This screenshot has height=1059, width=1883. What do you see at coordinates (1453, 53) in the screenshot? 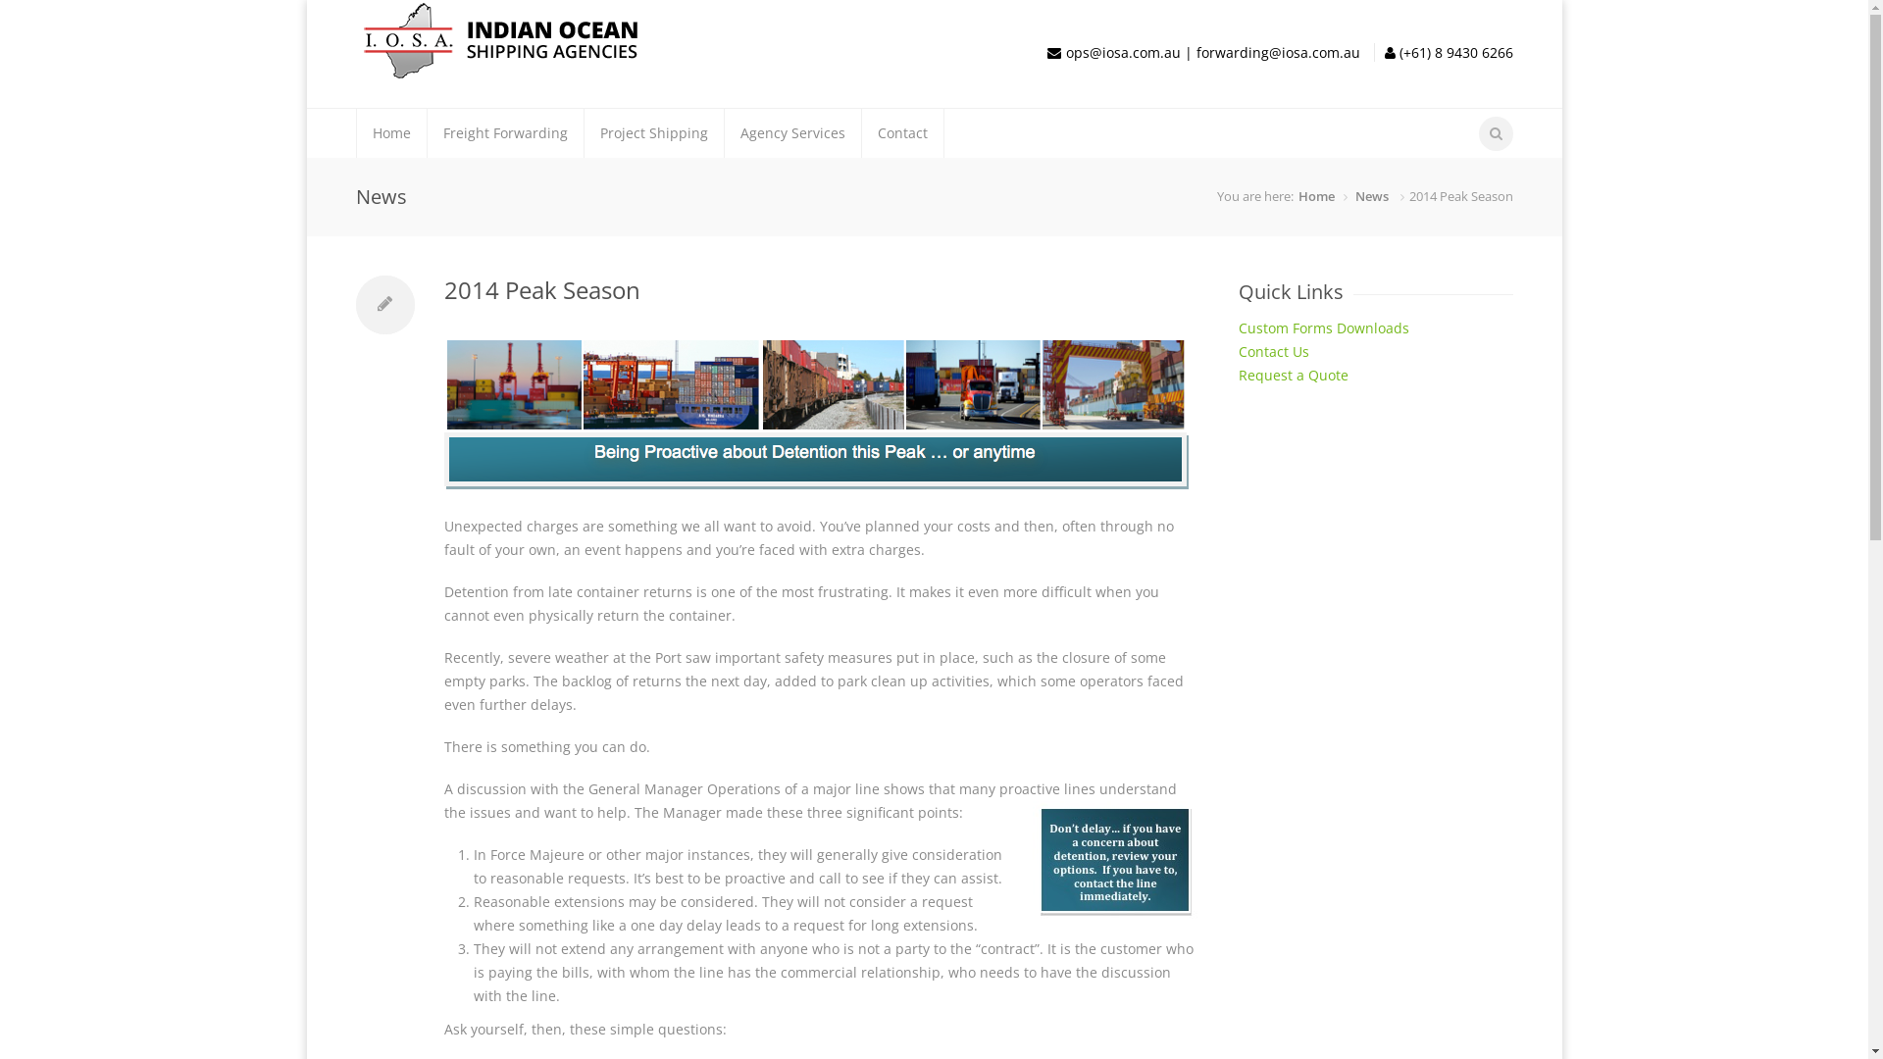
I see `(+61) 8 9430 6266` at bounding box center [1453, 53].